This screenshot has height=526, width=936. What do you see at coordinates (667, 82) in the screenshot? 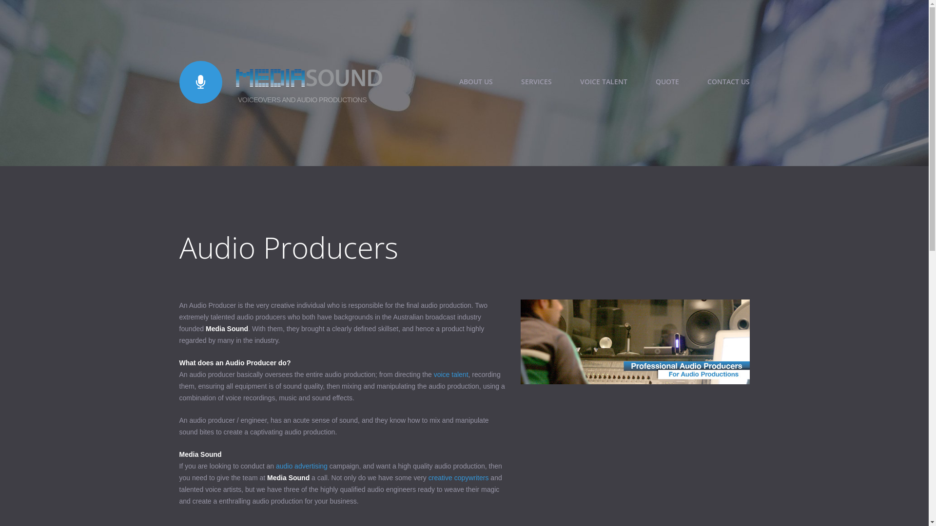
I see `QUOTE` at bounding box center [667, 82].